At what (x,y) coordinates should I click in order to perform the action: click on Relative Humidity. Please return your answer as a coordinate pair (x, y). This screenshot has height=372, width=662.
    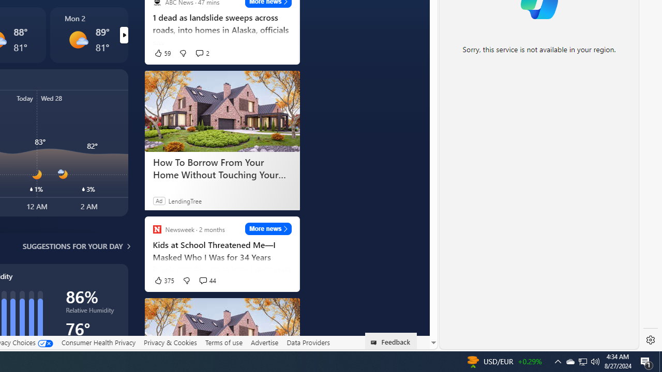
    Looking at the image, I should click on (91, 312).